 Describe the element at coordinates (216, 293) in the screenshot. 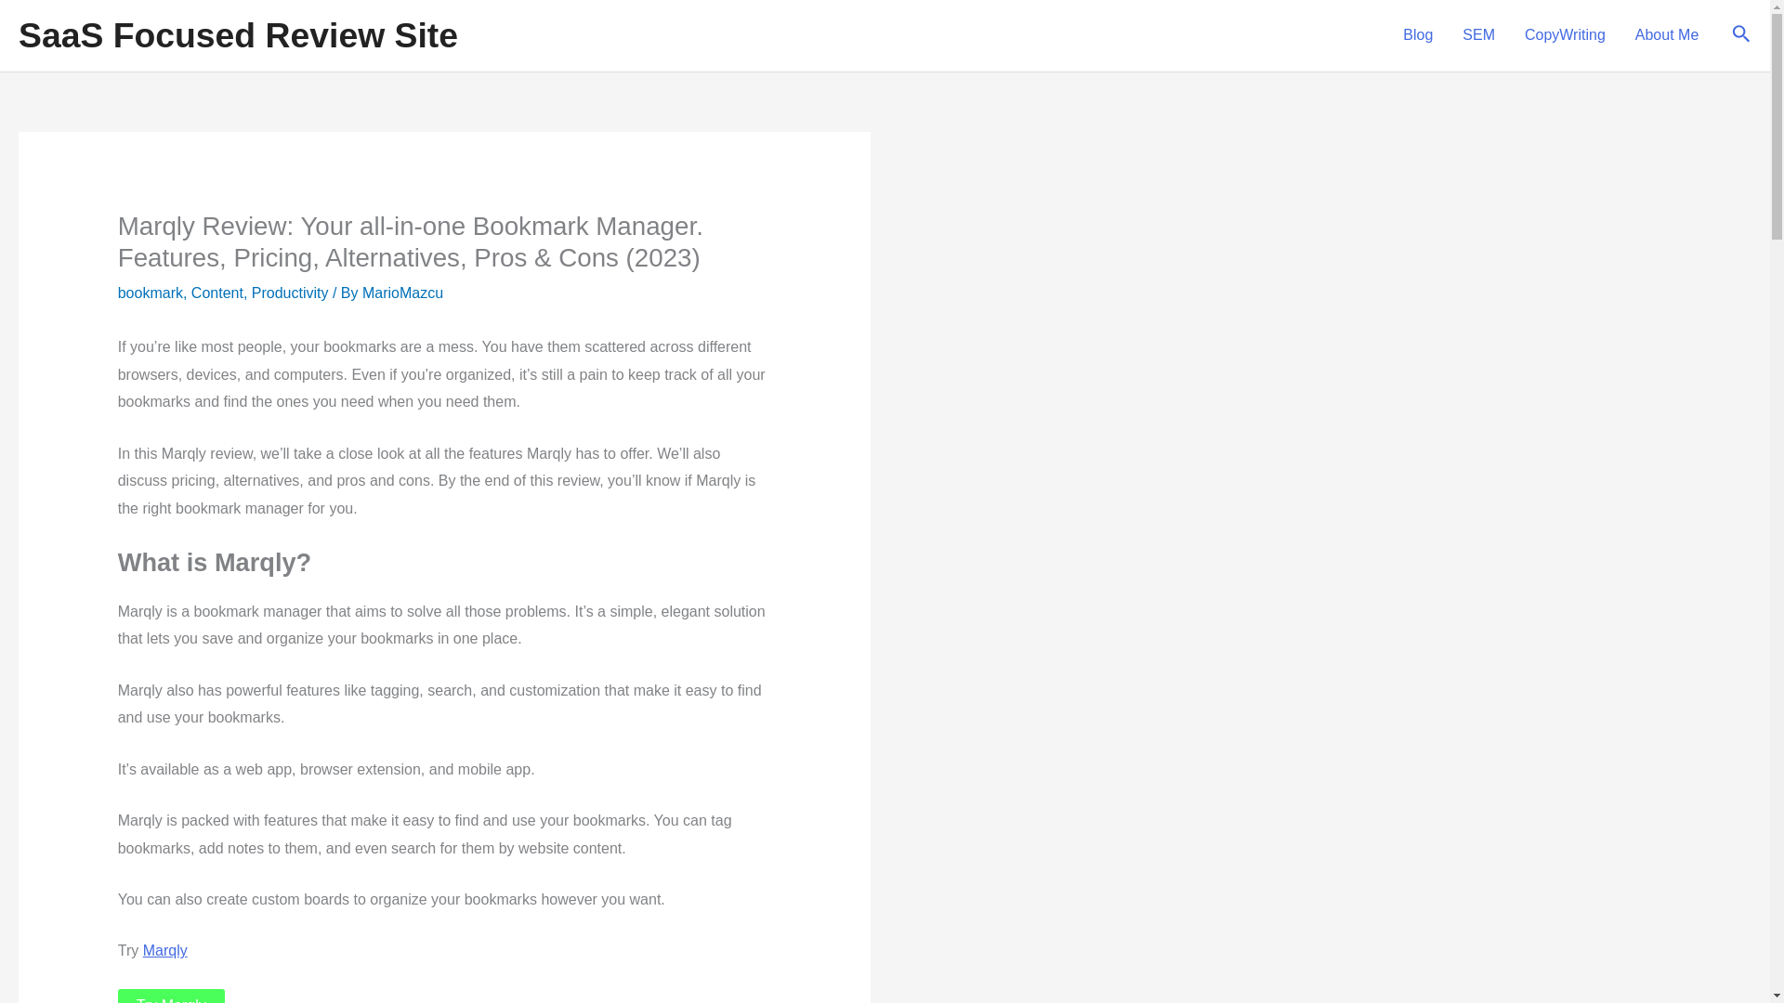

I see `Content` at that location.